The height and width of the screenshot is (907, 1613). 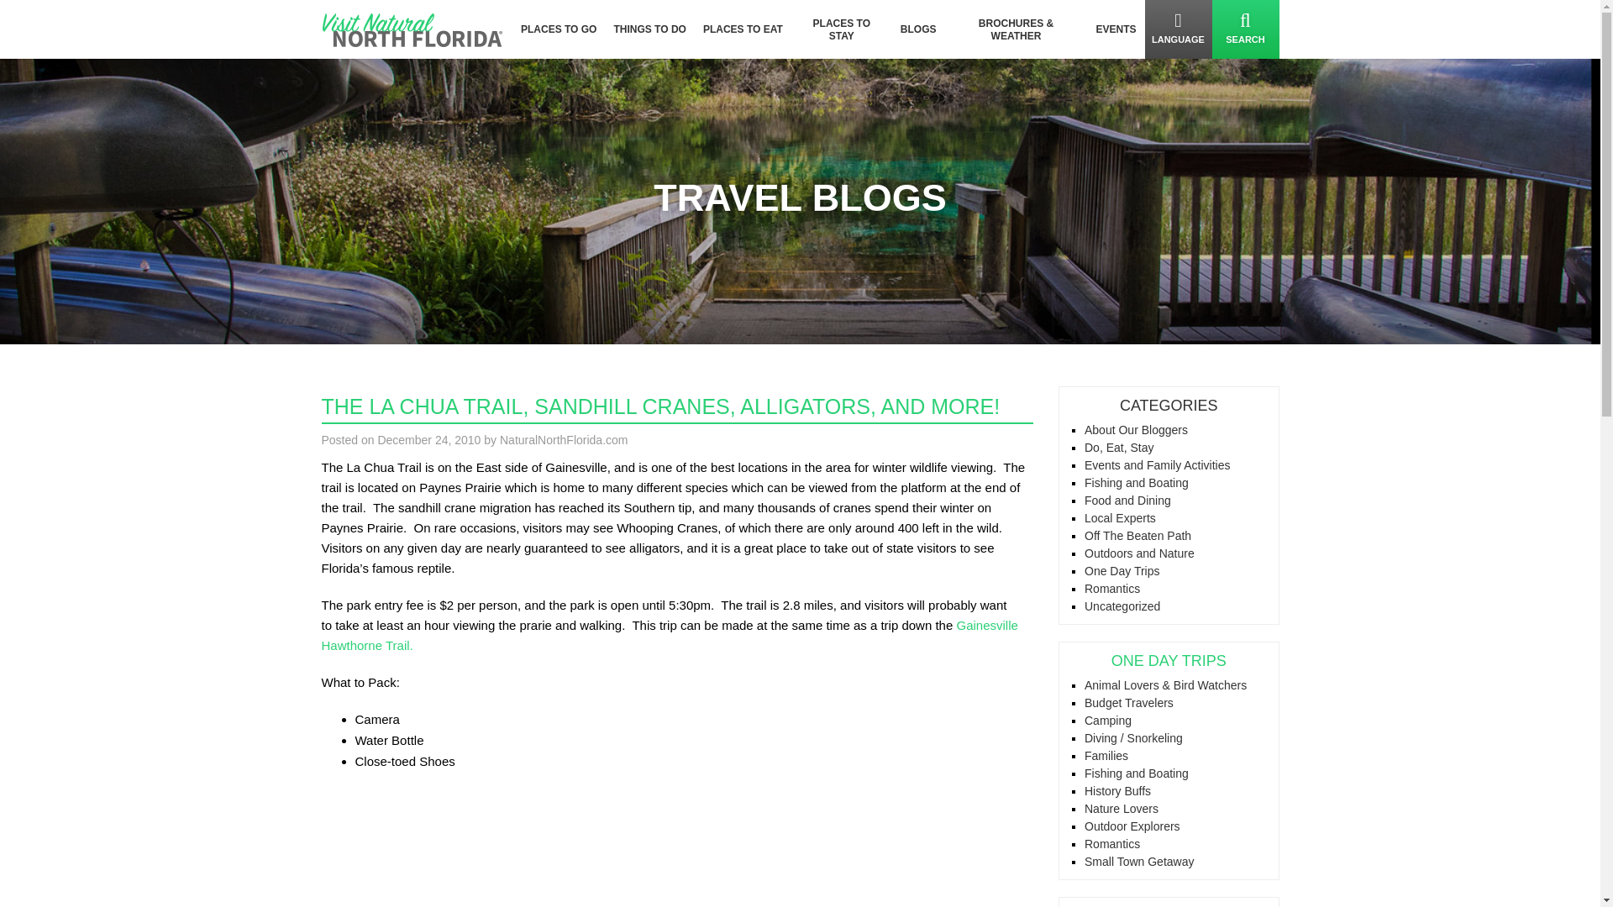 What do you see at coordinates (842, 29) in the screenshot?
I see `PLACES TO STAY` at bounding box center [842, 29].